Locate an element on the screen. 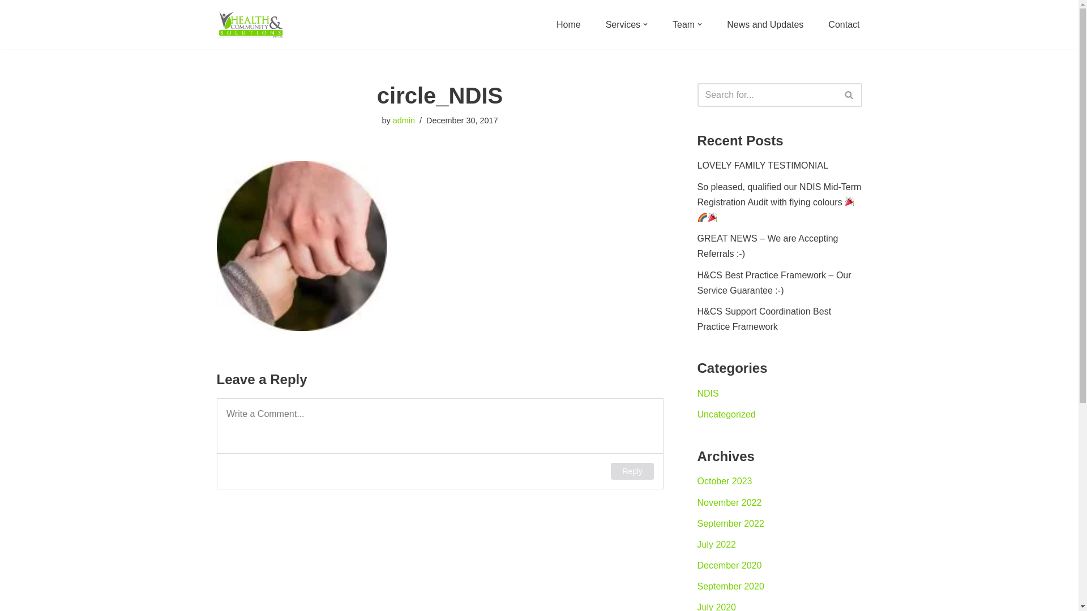 The image size is (1087, 611). admin is located at coordinates (404, 121).